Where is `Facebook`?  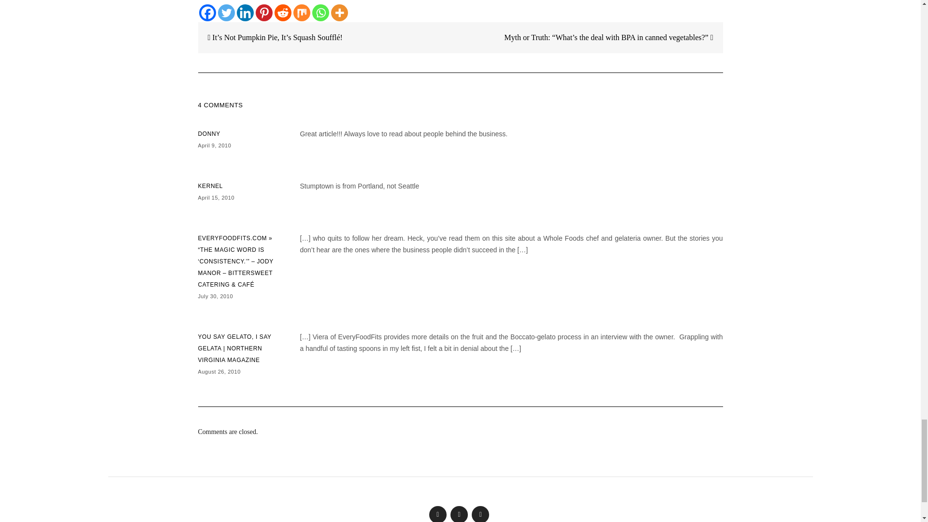 Facebook is located at coordinates (208, 13).